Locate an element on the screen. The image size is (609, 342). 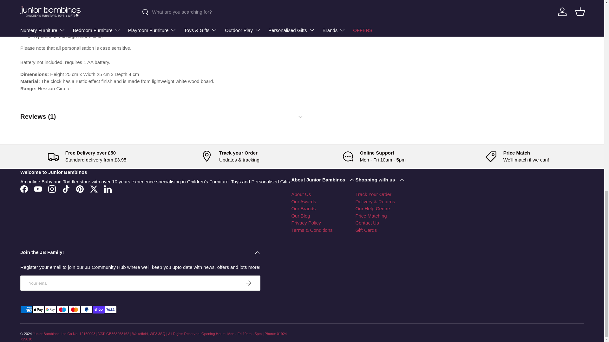
Junior Bambinos on Facebook is located at coordinates (24, 189).